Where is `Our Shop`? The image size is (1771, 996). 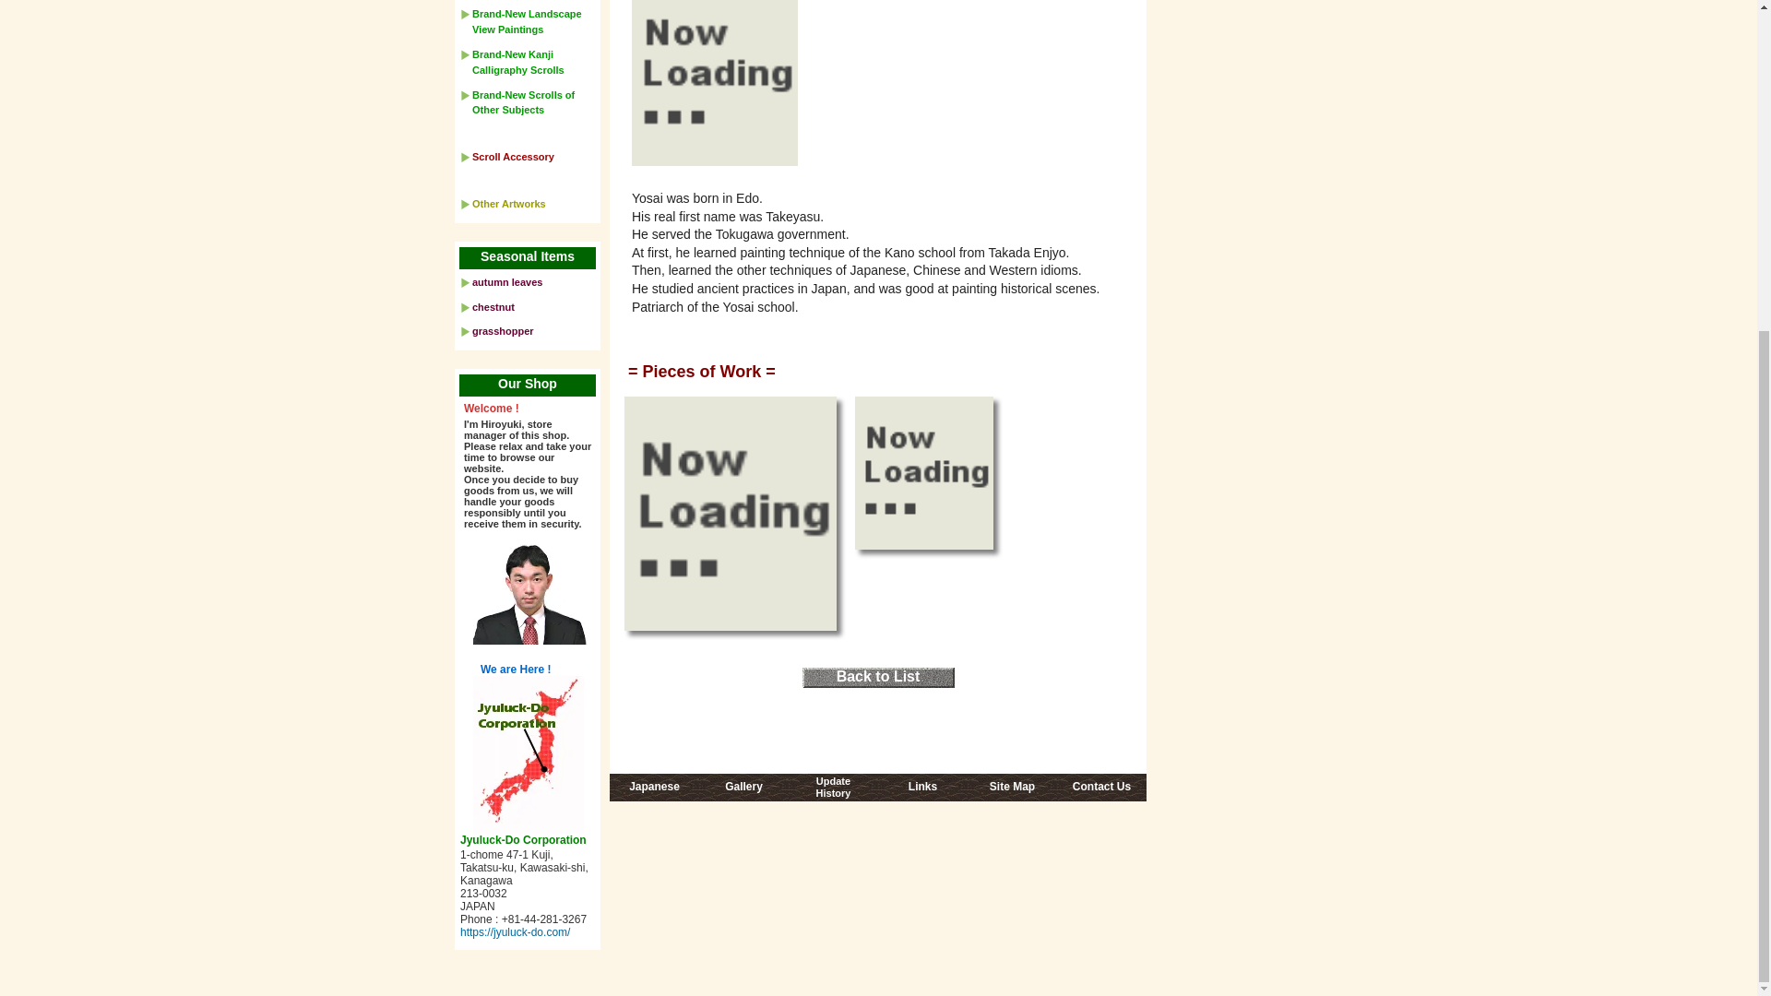
Our Shop is located at coordinates (1012, 791).